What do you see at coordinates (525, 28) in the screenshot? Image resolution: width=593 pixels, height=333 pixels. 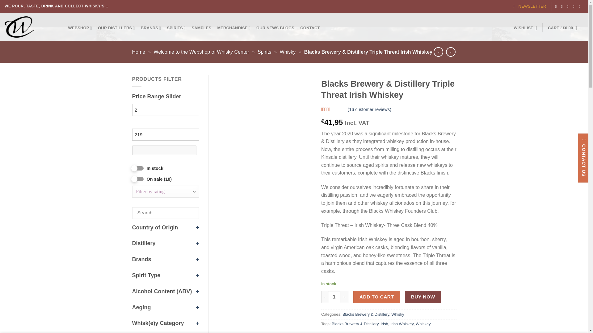 I see `Wishlist` at bounding box center [525, 28].